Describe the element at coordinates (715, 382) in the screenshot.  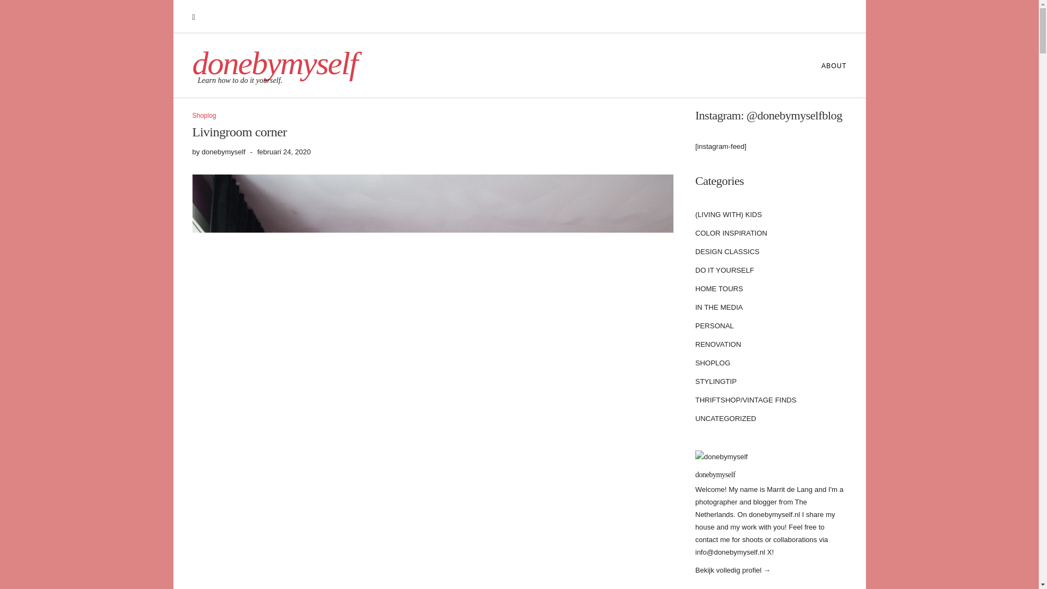
I see `STYLINGTIP` at that location.